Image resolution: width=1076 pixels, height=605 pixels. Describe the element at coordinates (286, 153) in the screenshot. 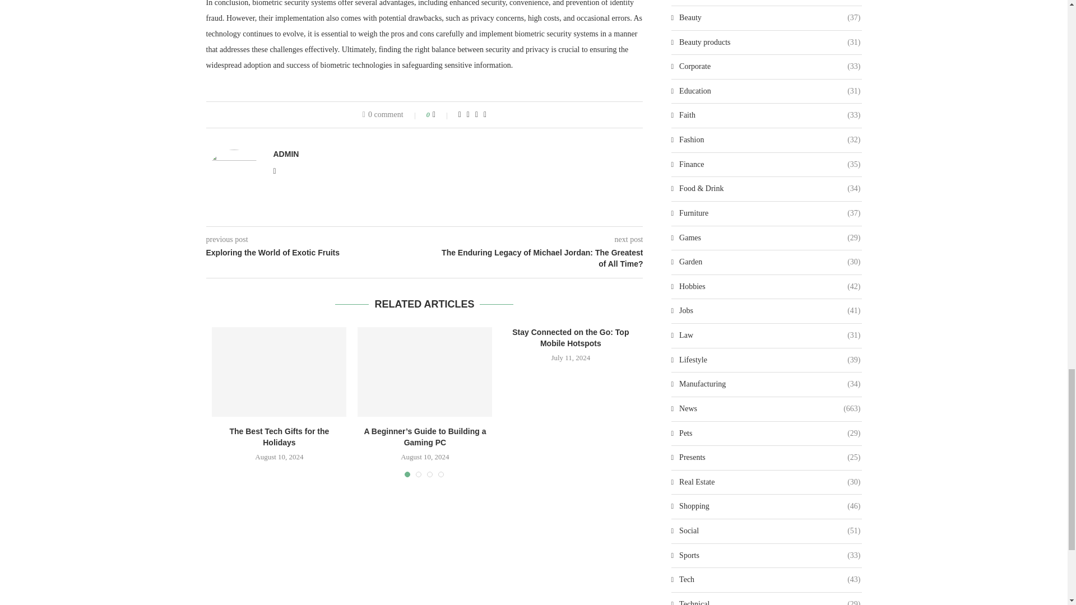

I see `Author admin` at that location.